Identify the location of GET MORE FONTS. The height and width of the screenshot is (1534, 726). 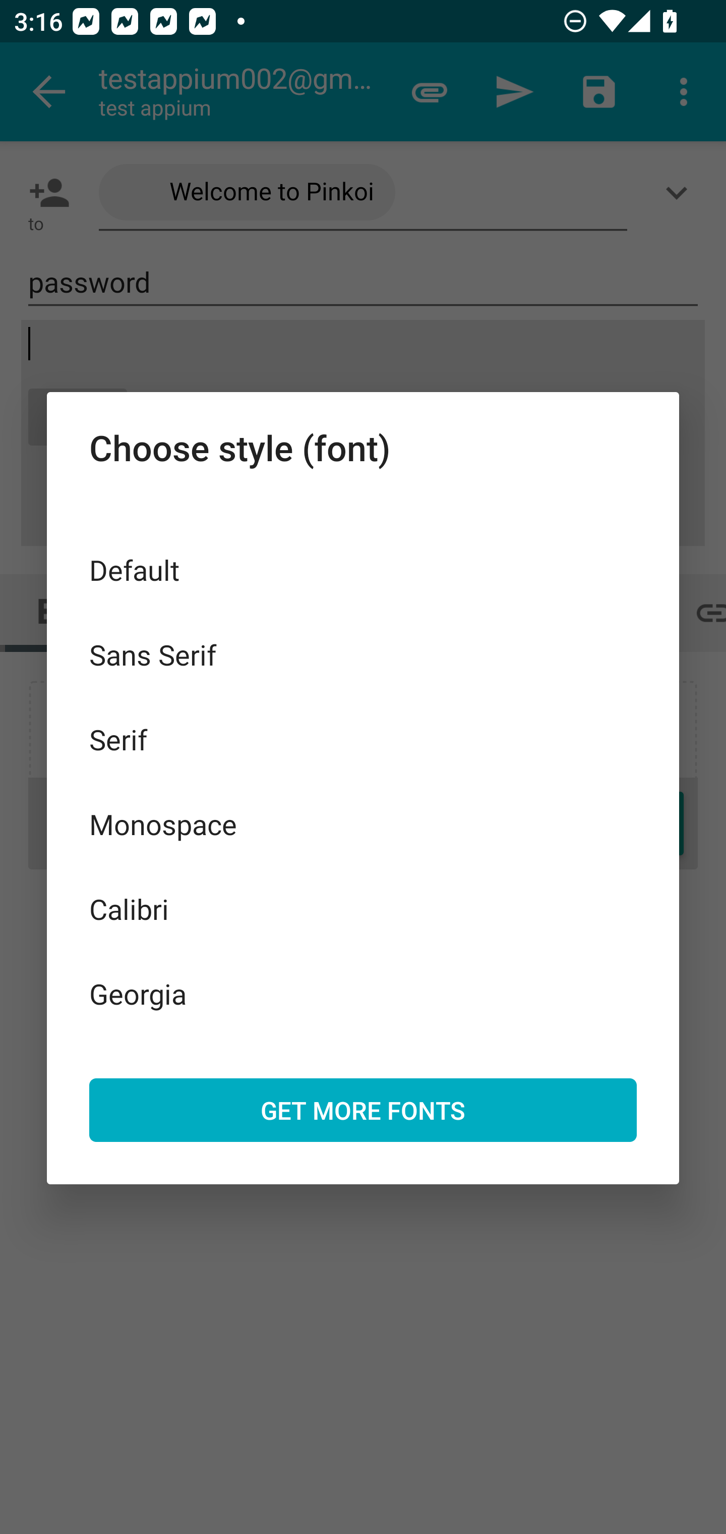
(363, 1110).